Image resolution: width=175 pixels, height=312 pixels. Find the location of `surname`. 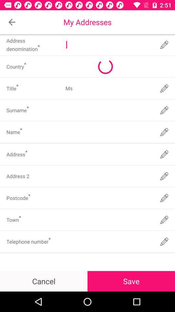

surname is located at coordinates (109, 110).